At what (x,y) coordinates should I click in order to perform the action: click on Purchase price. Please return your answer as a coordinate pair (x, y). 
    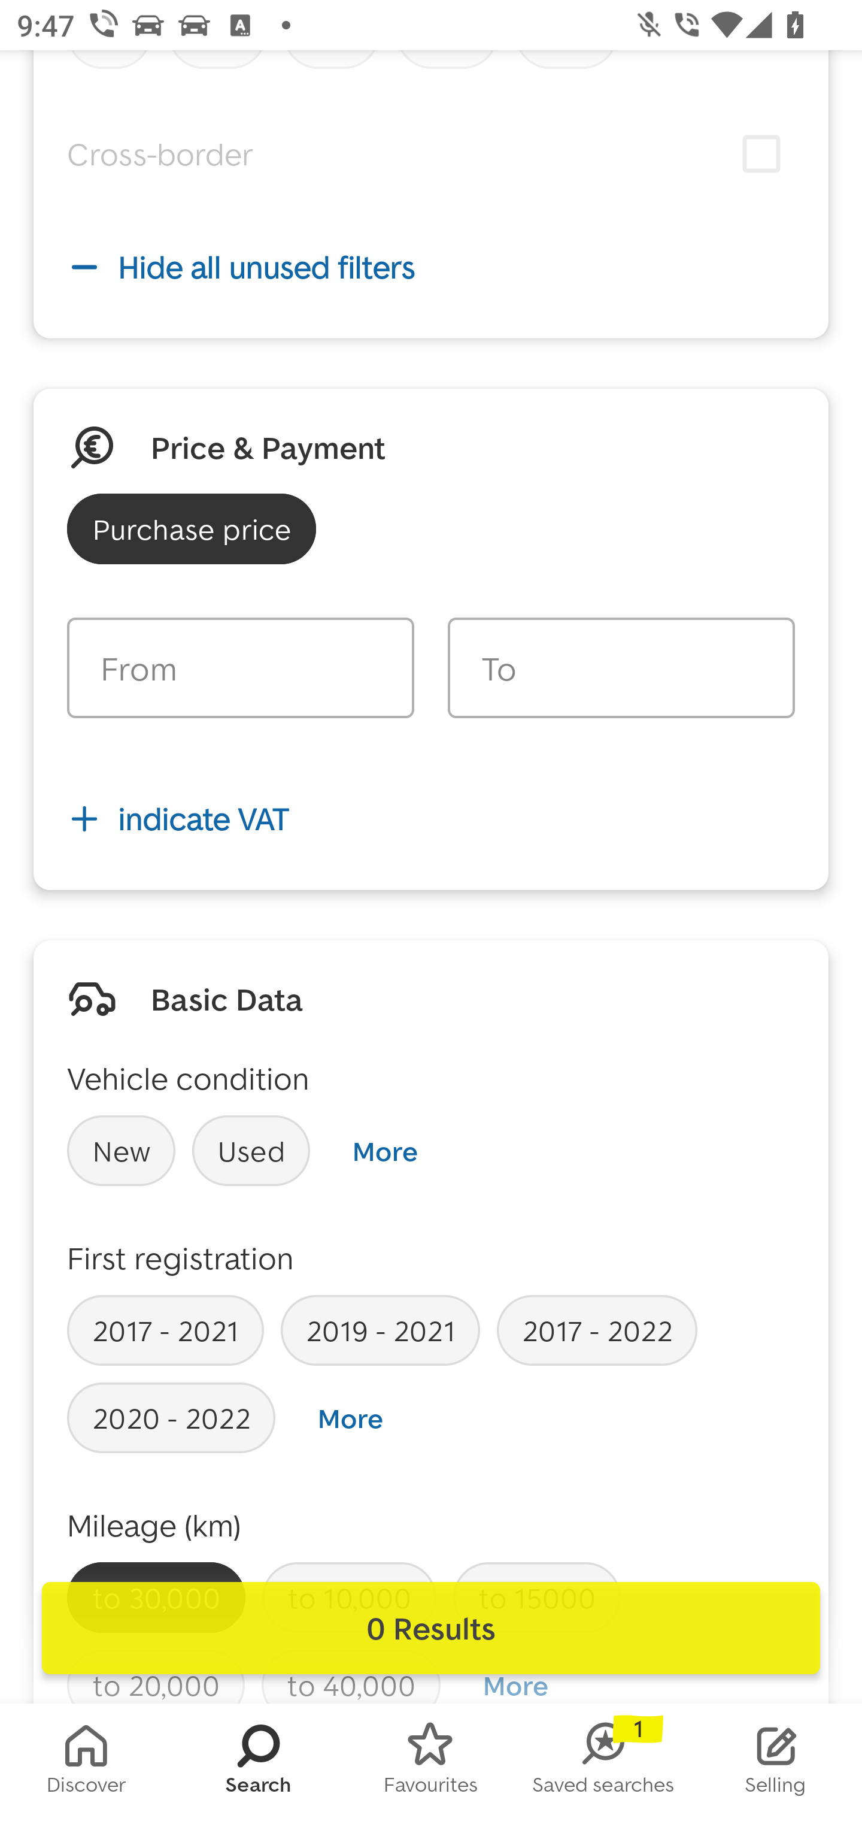
    Looking at the image, I should click on (192, 528).